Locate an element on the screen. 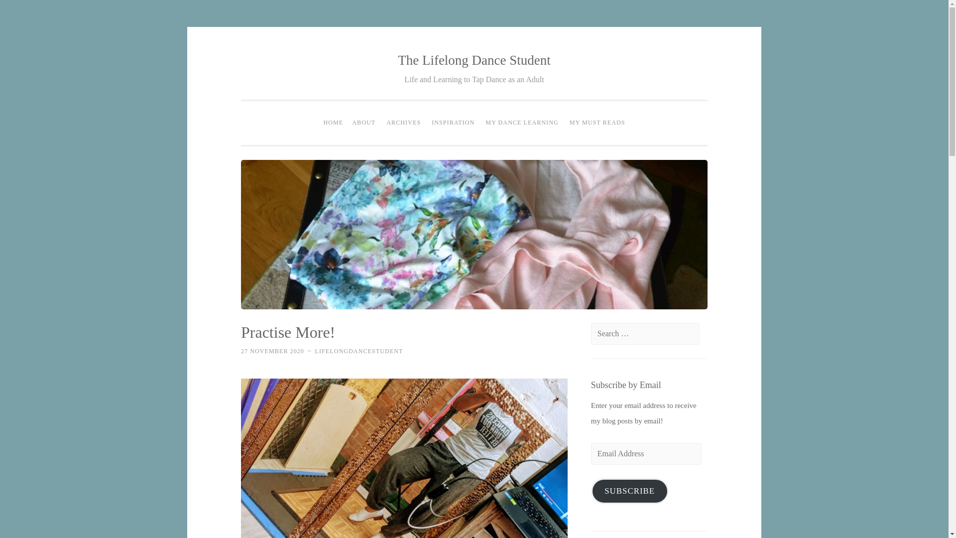 The width and height of the screenshot is (956, 538). HOME is located at coordinates (333, 123).